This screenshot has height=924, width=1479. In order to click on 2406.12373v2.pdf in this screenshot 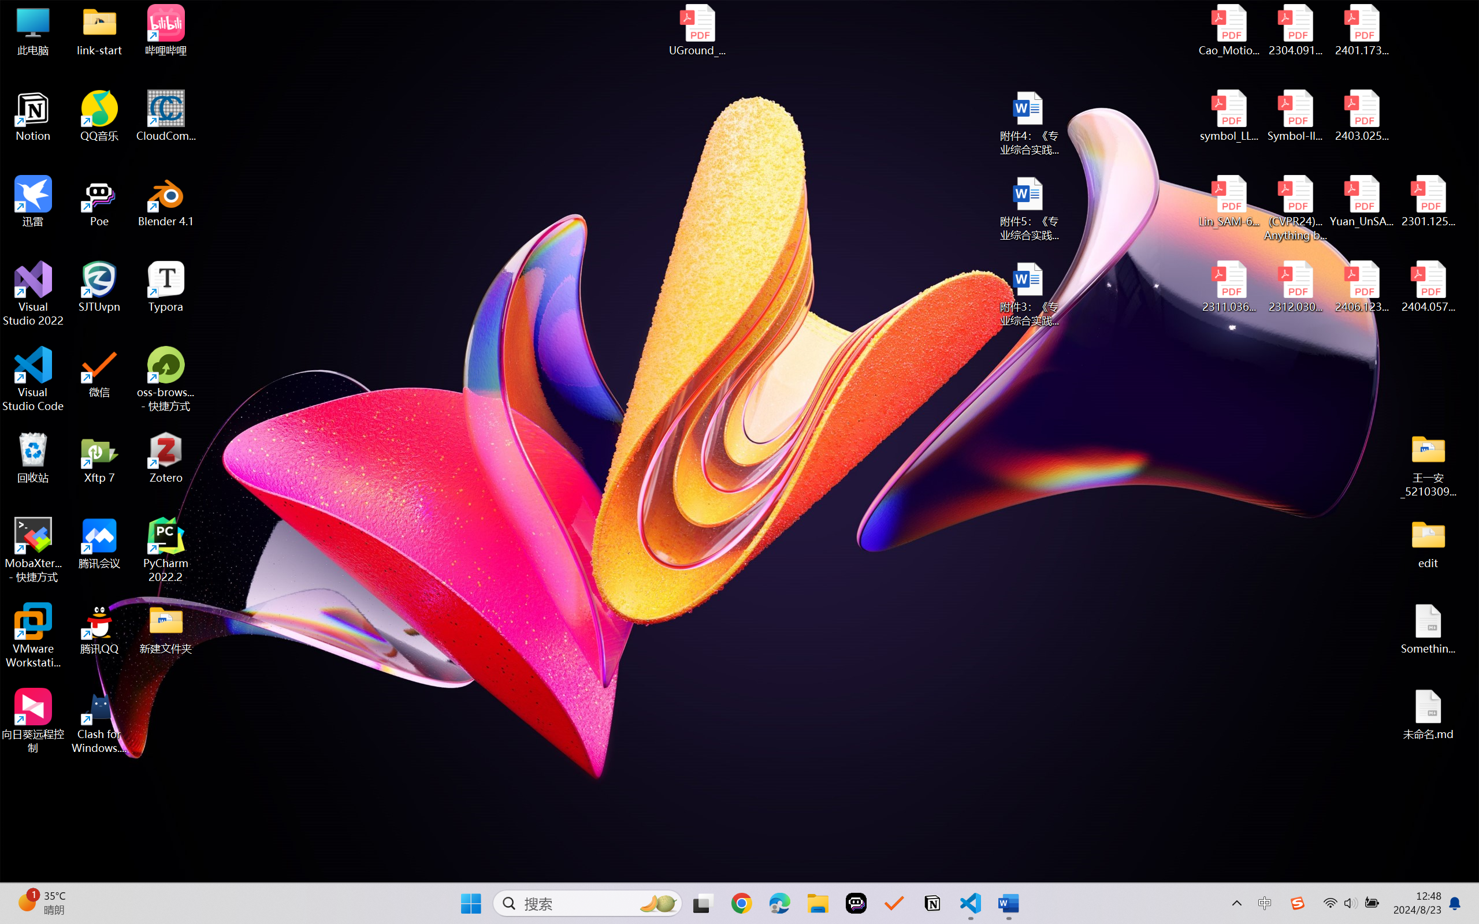, I will do `click(1361, 287)`.